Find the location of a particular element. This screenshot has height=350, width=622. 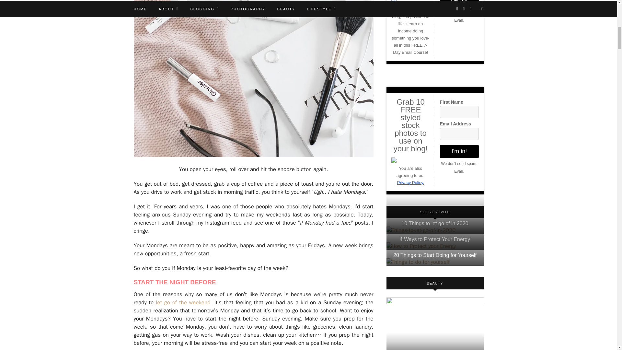

let go of the weekend is located at coordinates (183, 302).